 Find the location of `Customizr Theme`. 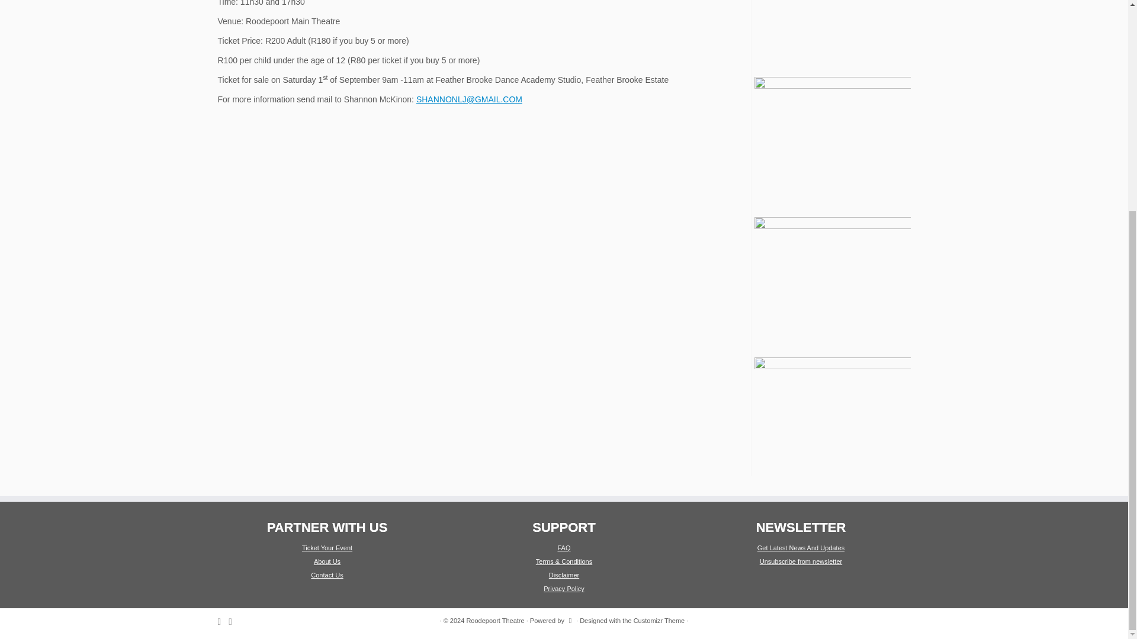

Customizr Theme is located at coordinates (659, 620).